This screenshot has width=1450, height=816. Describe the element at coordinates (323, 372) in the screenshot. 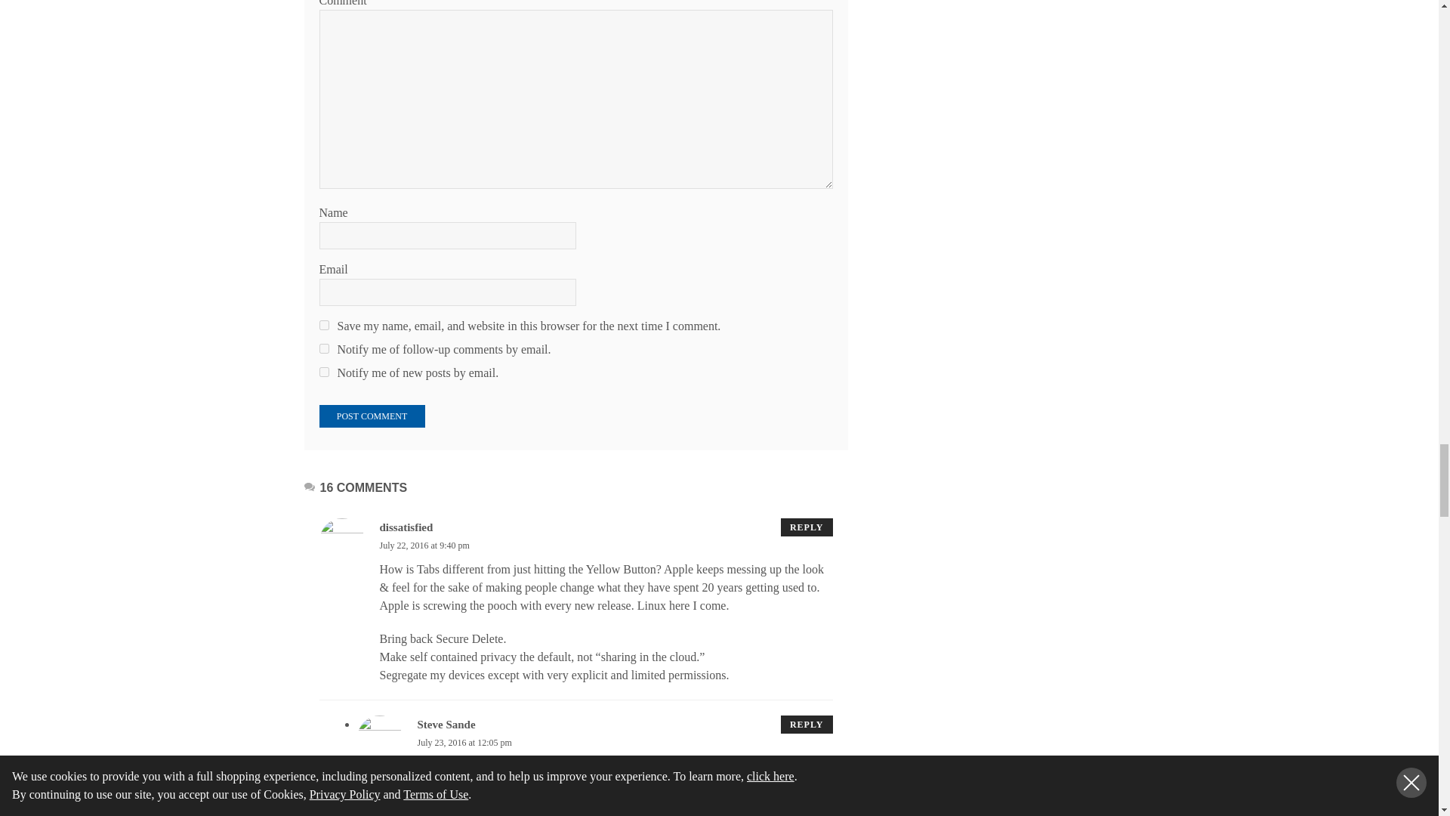

I see `subscribe` at that location.